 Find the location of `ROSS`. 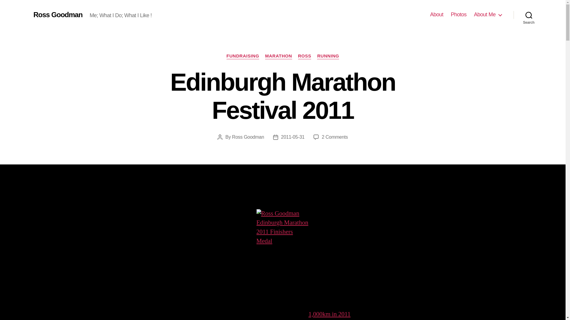

ROSS is located at coordinates (305, 56).